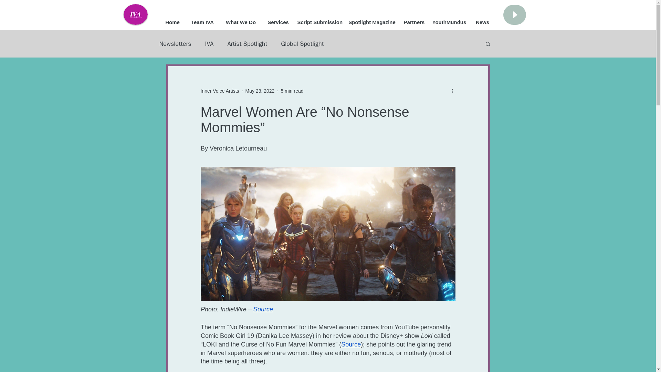  Describe the element at coordinates (302, 43) in the screenshot. I see `Global Spotlight` at that location.